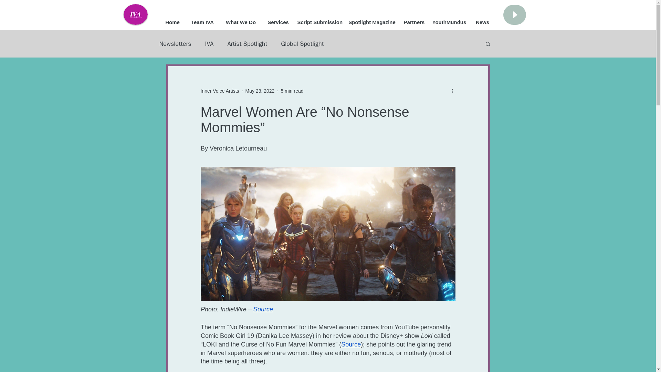  Describe the element at coordinates (302, 43) in the screenshot. I see `Global Spotlight` at that location.